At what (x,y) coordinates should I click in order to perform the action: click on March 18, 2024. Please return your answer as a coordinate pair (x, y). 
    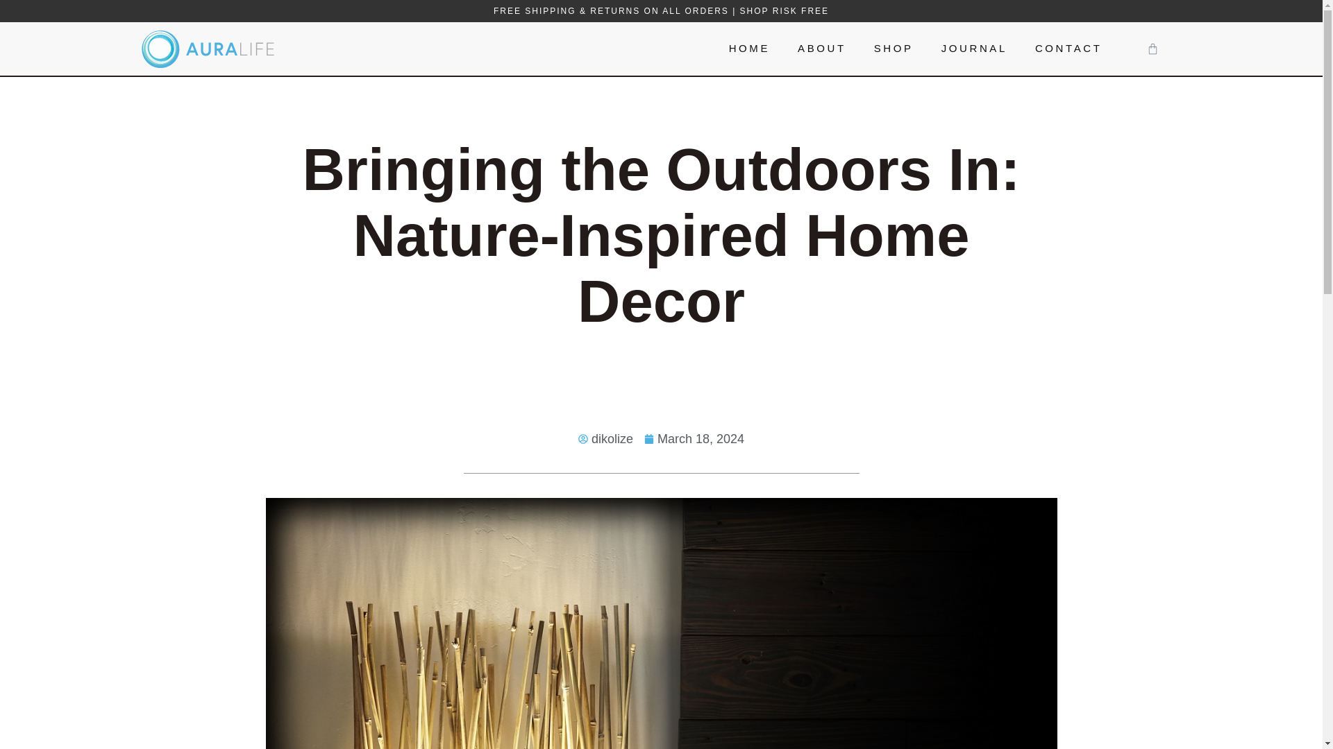
    Looking at the image, I should click on (694, 438).